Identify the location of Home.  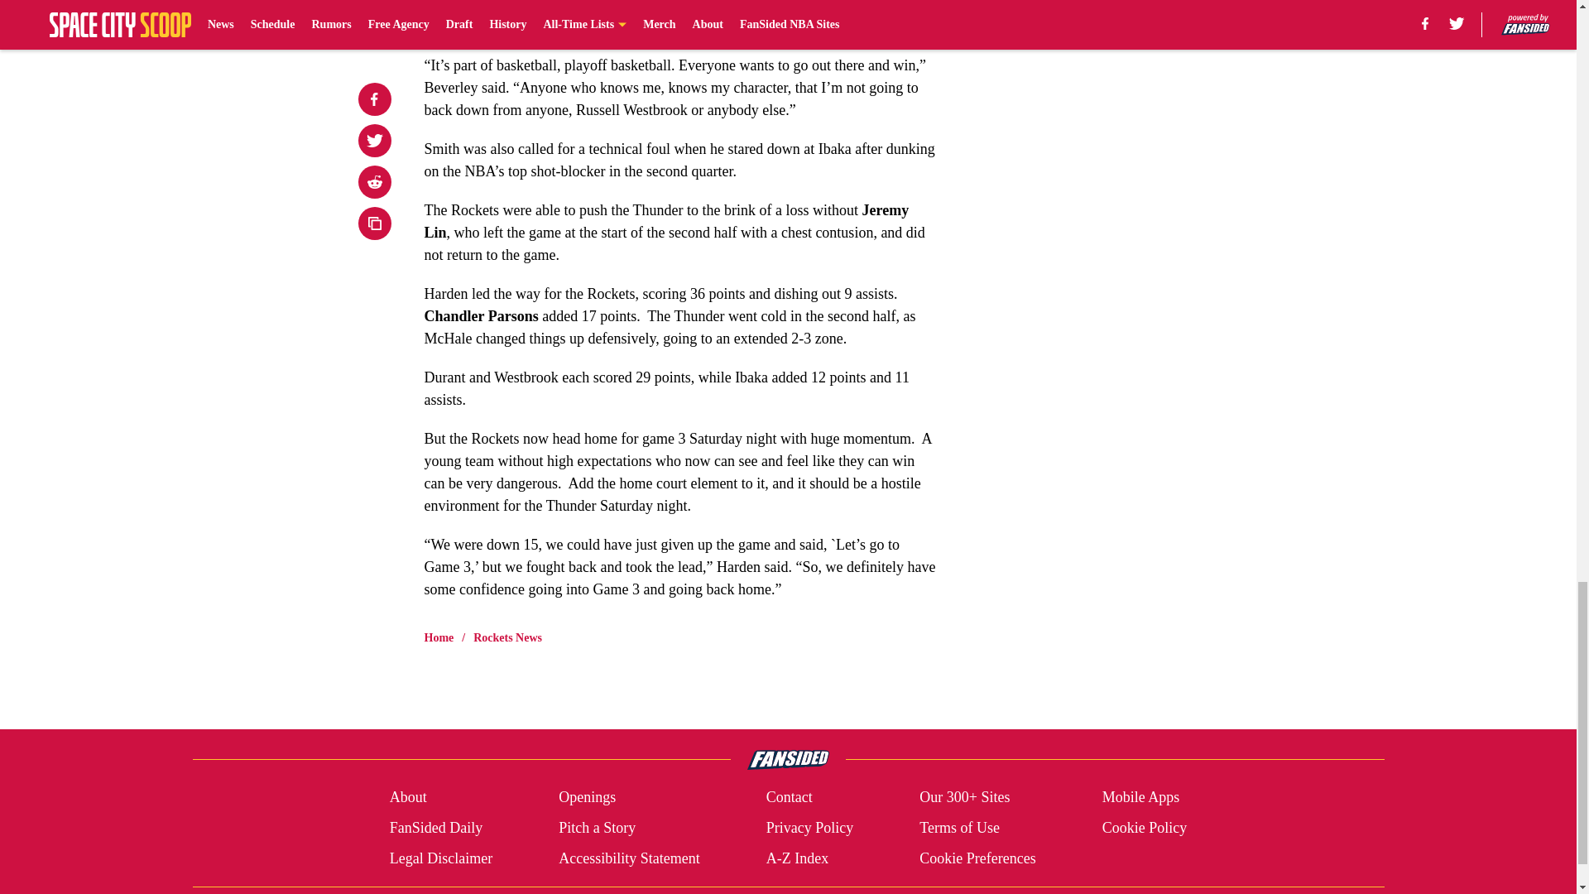
(439, 637).